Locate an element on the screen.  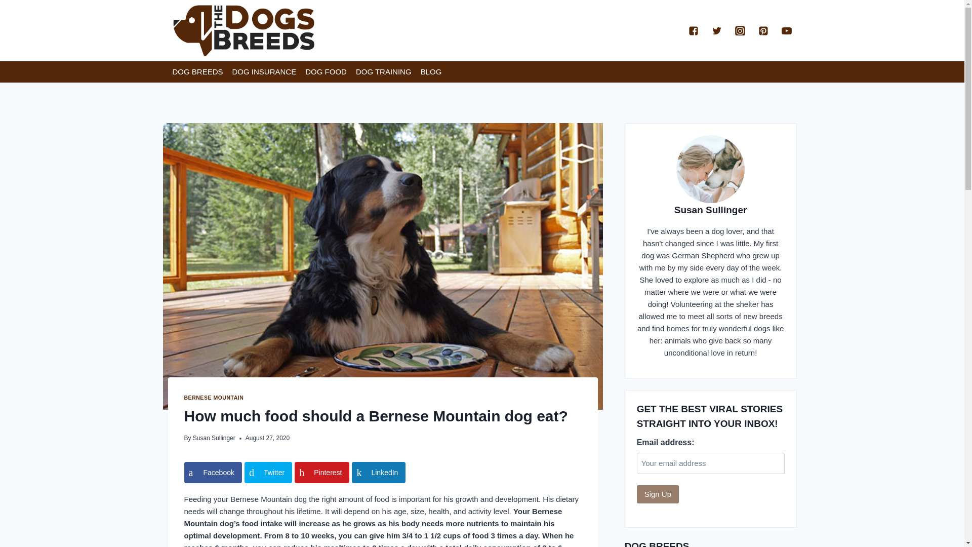
BERNESE MOUNTAIN is located at coordinates (214, 397).